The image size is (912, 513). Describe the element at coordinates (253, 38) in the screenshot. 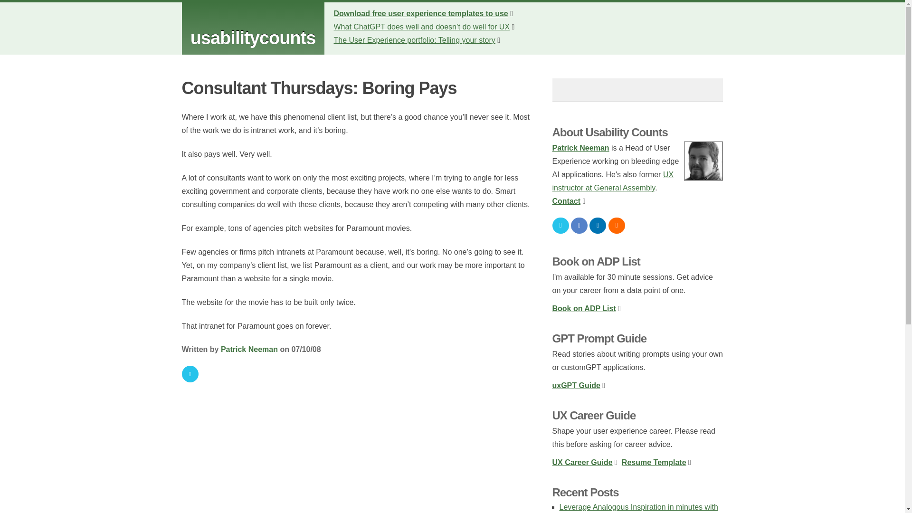

I see `usabilitycounts` at that location.